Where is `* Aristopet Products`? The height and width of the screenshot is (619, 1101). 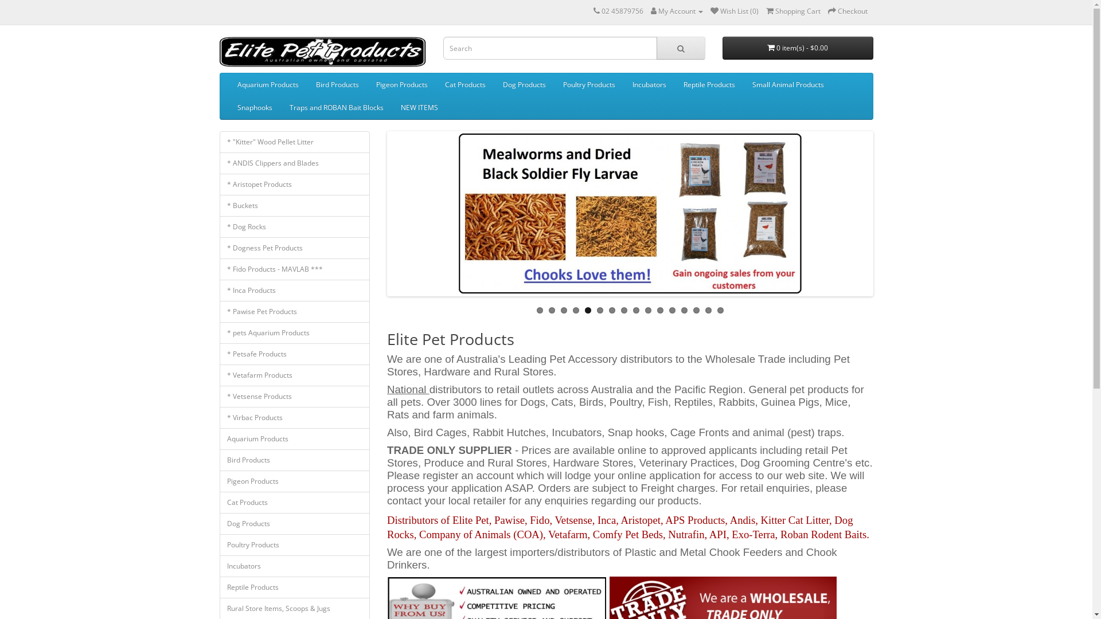 * Aristopet Products is located at coordinates (295, 184).